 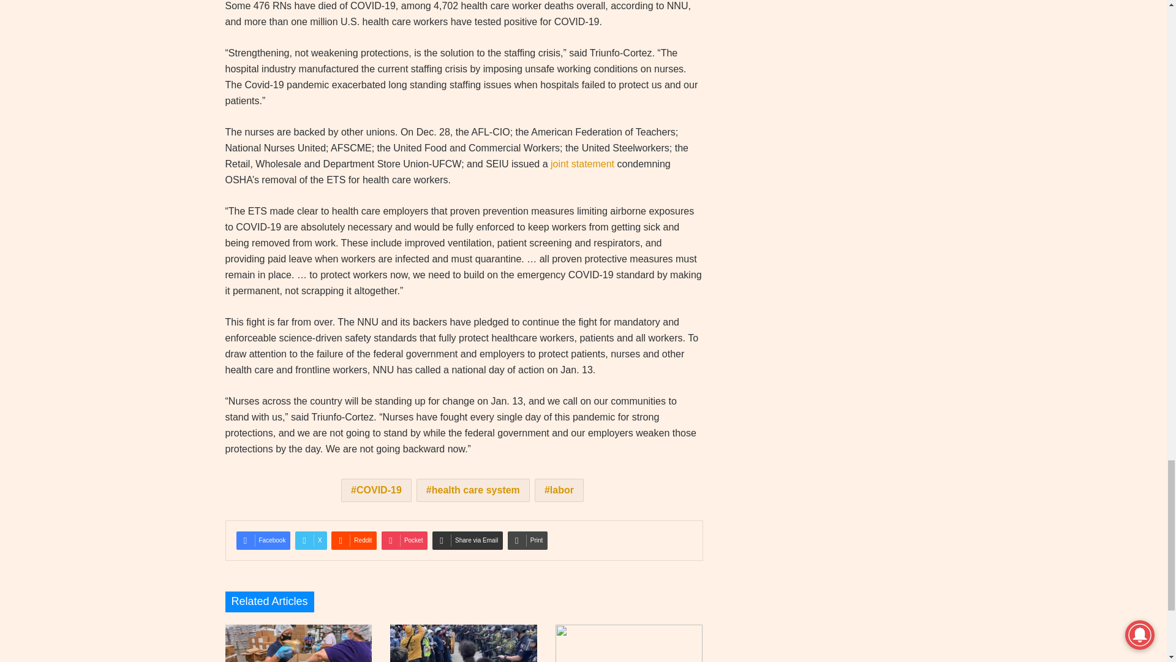 What do you see at coordinates (528, 541) in the screenshot?
I see `Print` at bounding box center [528, 541].